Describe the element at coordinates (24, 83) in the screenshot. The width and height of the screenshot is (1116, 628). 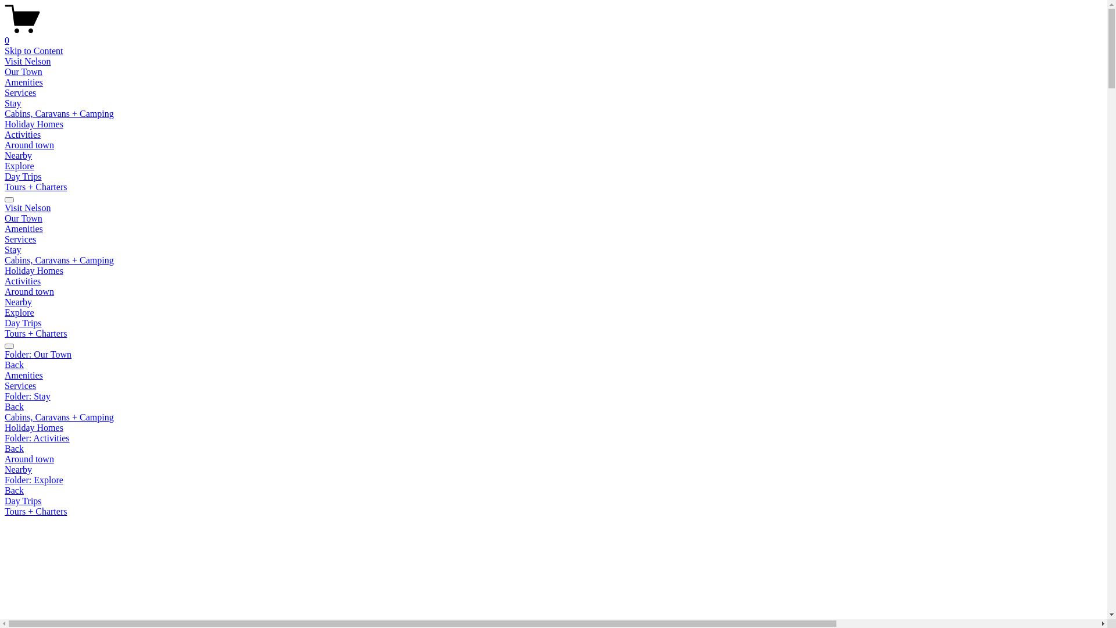
I see `Amenities` at that location.